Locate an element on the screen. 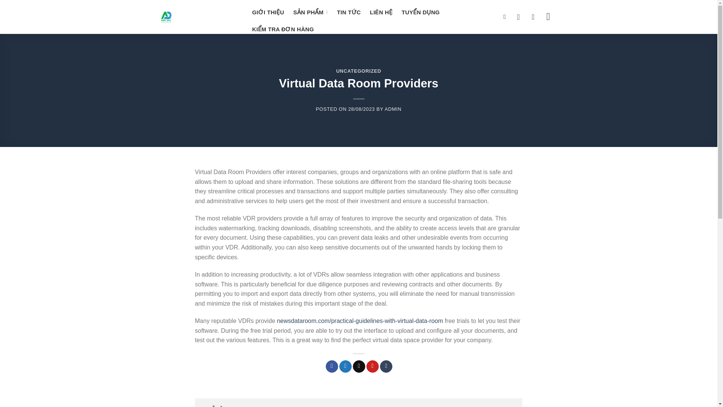  UNCATEGORIZED is located at coordinates (358, 71).